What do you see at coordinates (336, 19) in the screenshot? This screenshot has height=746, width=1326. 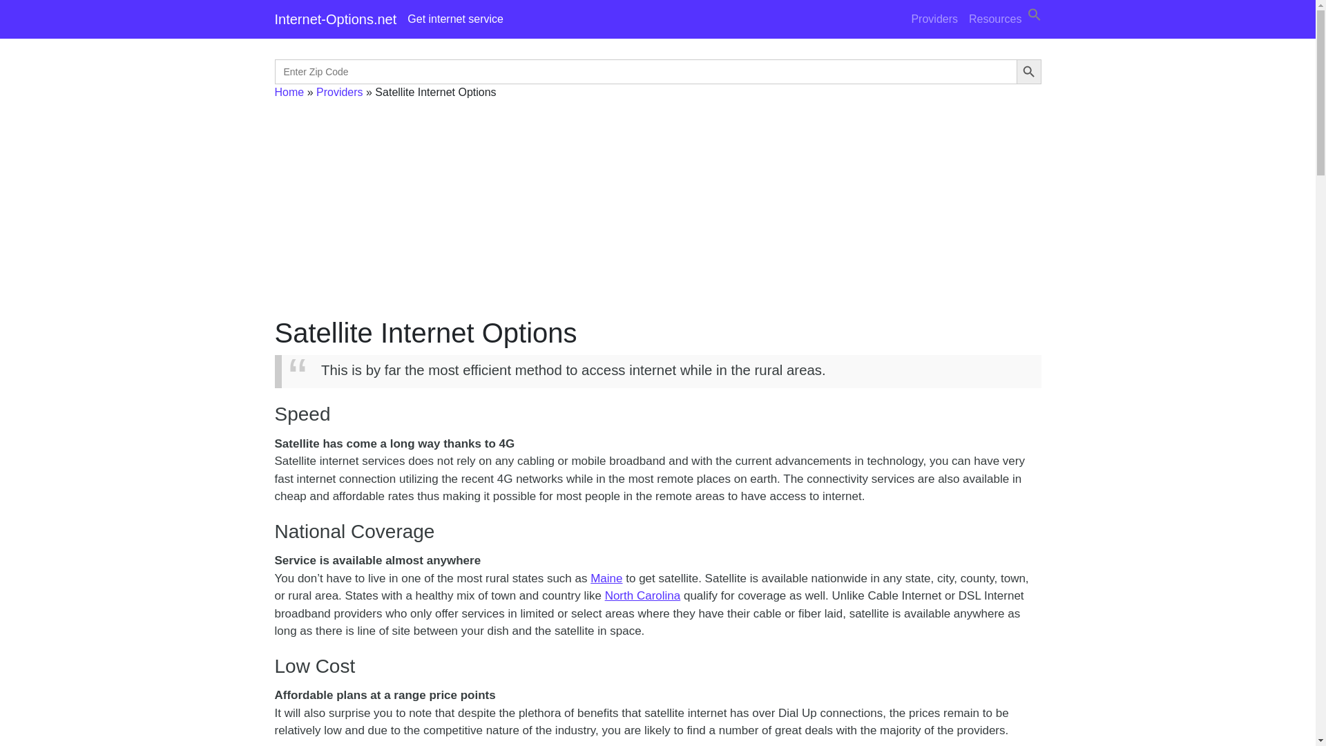 I see `Internet-Options.net` at bounding box center [336, 19].